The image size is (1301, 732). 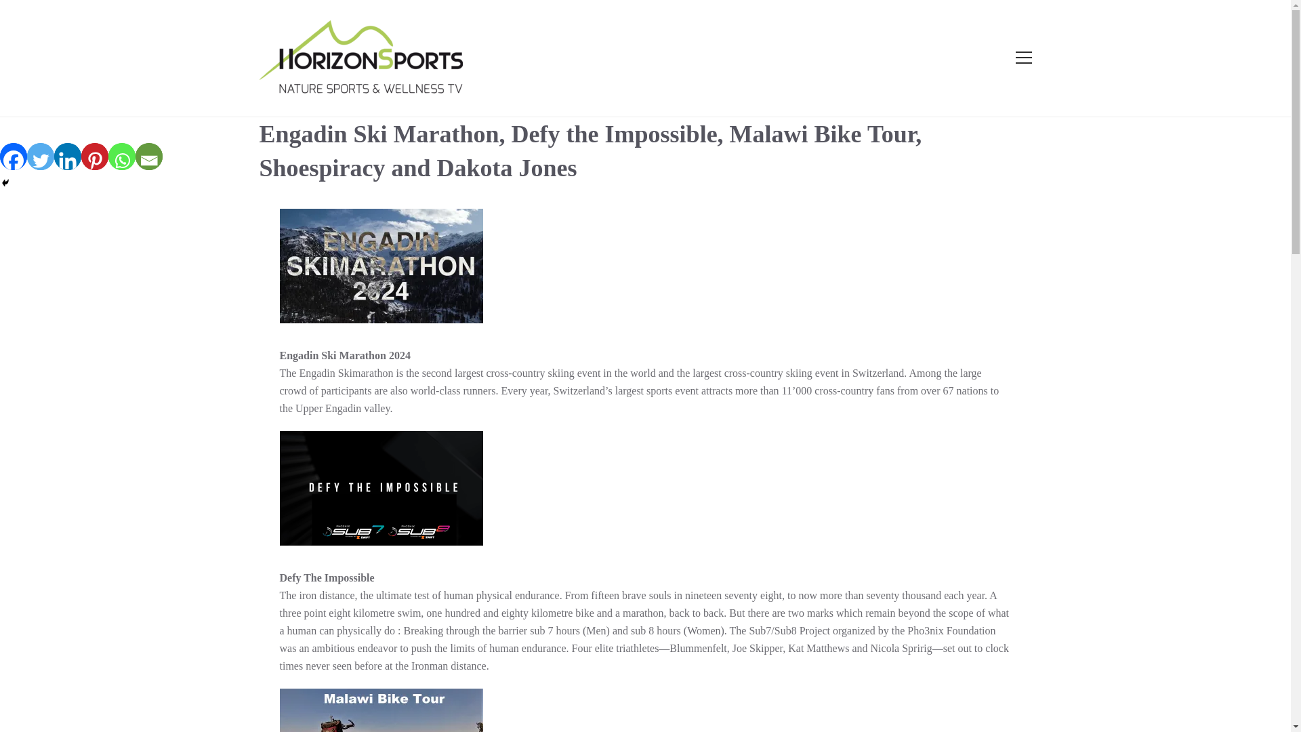 What do you see at coordinates (41, 156) in the screenshot?
I see `Twitter` at bounding box center [41, 156].